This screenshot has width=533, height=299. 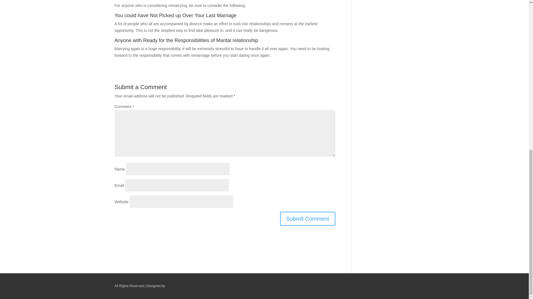 I want to click on FB 2 icon, so click(x=410, y=287).